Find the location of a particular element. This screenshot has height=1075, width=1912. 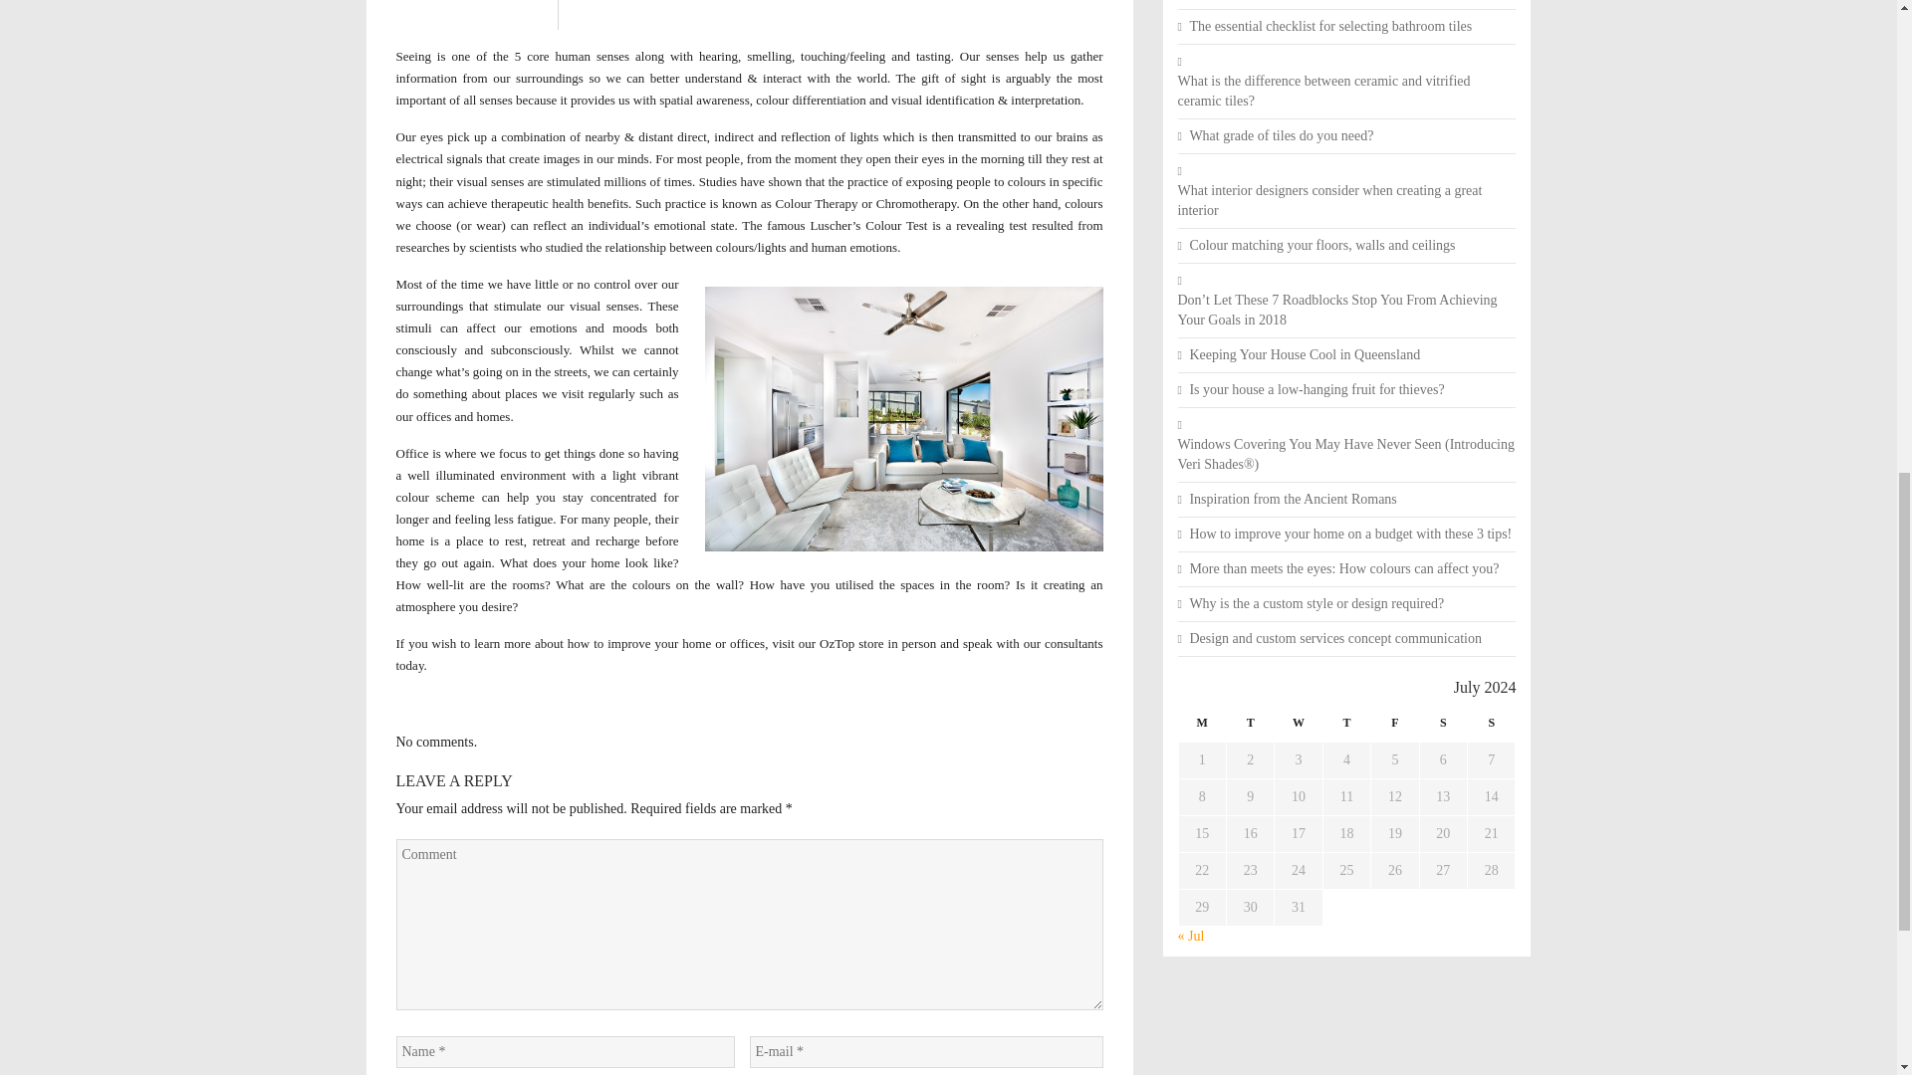

Sunday is located at coordinates (1492, 729).